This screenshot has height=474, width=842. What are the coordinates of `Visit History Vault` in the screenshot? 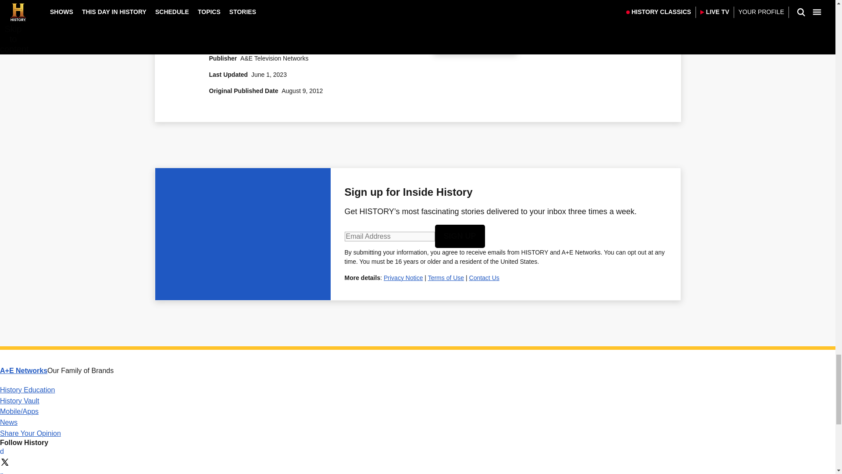 It's located at (20, 401).